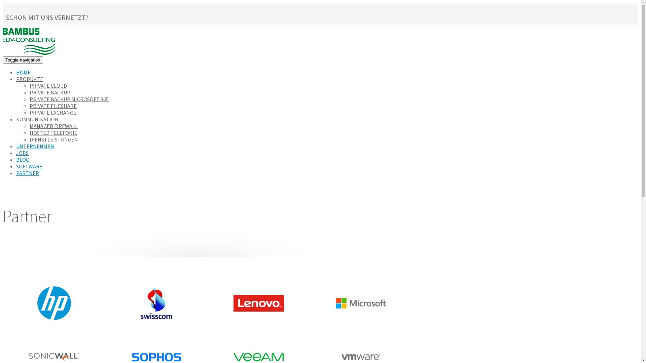 The height and width of the screenshot is (363, 646). Describe the element at coordinates (53, 132) in the screenshot. I see `HOSTED TELEFONIE` at that location.